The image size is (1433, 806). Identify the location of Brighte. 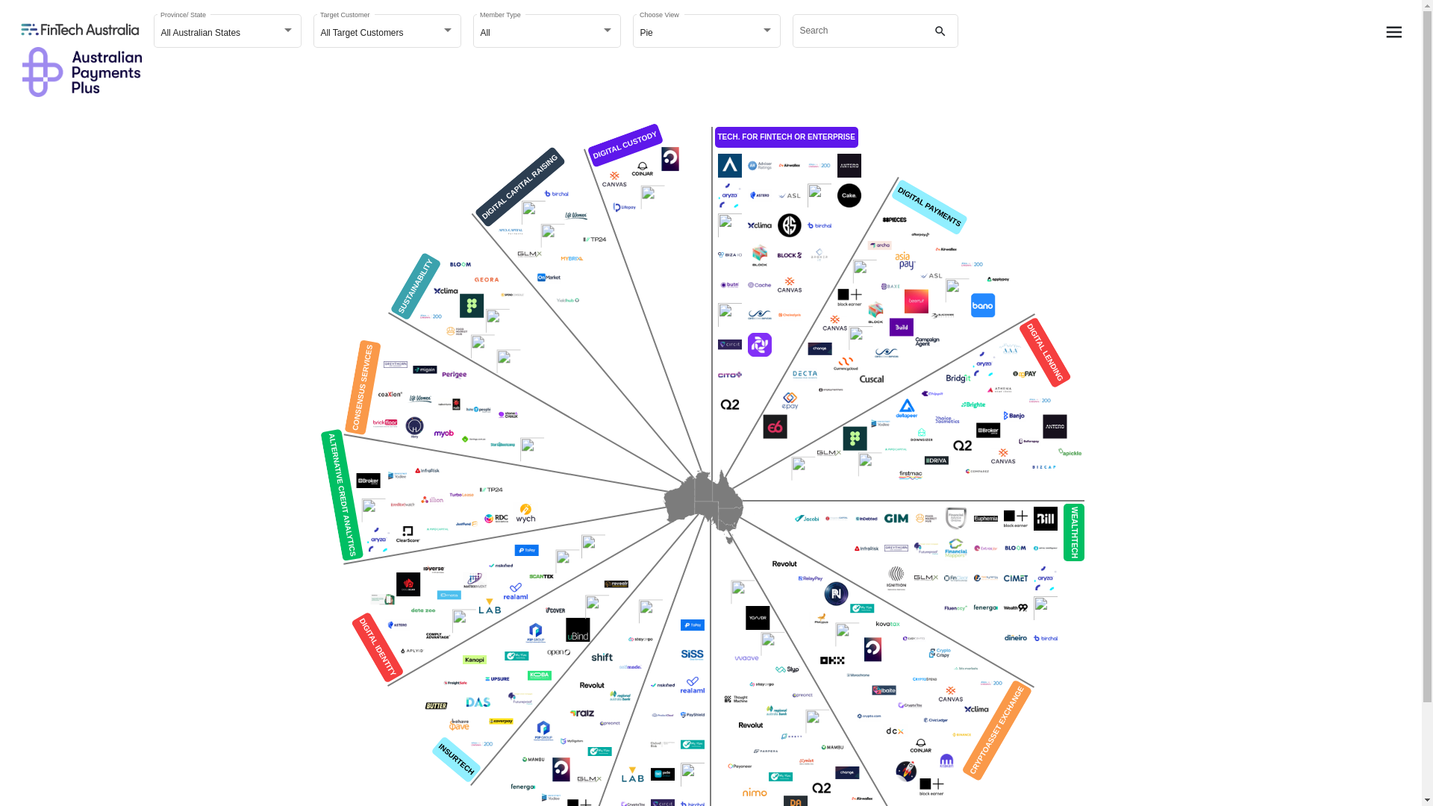
(973, 404).